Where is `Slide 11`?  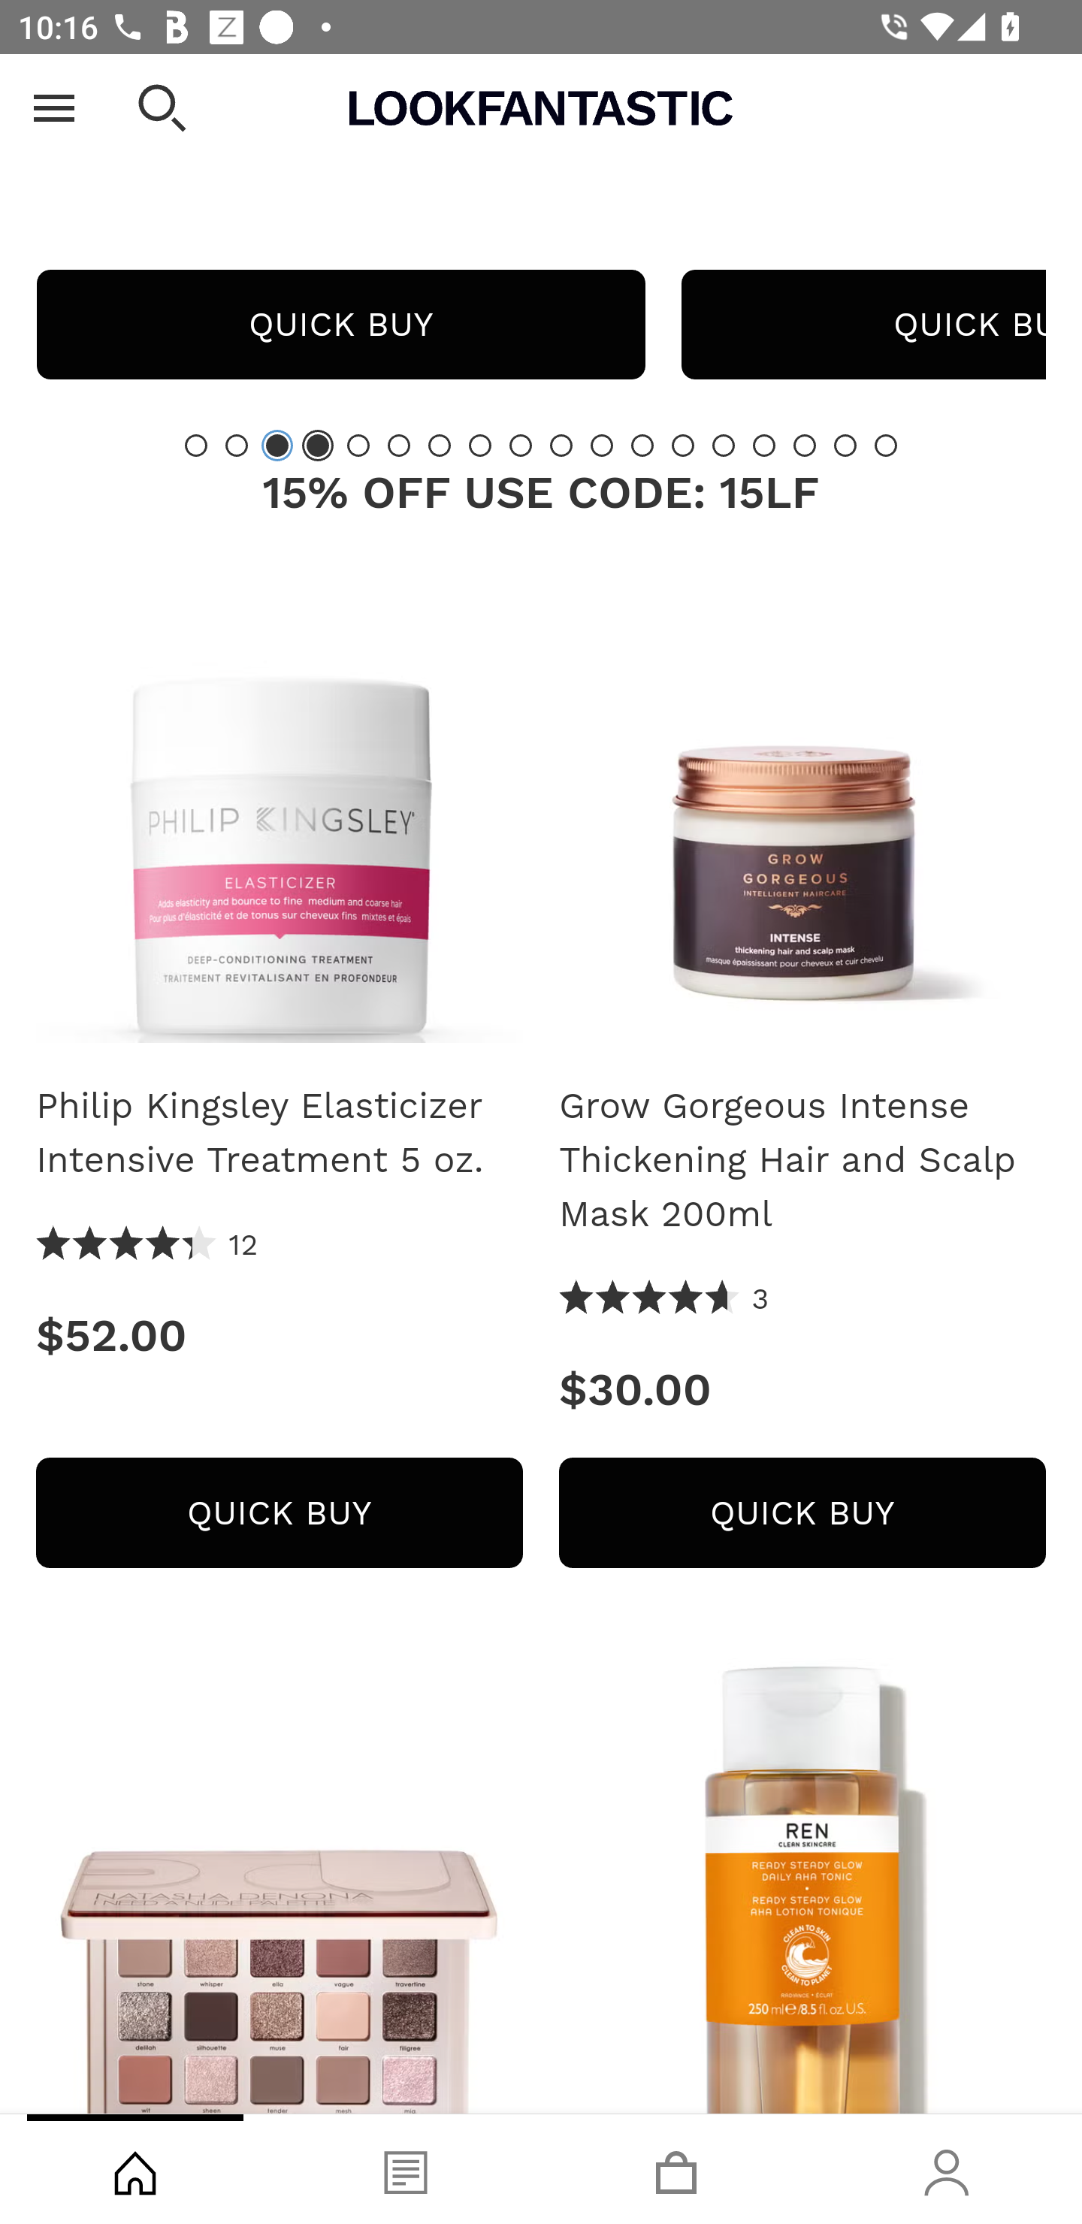
Slide 11 is located at coordinates (602, 446).